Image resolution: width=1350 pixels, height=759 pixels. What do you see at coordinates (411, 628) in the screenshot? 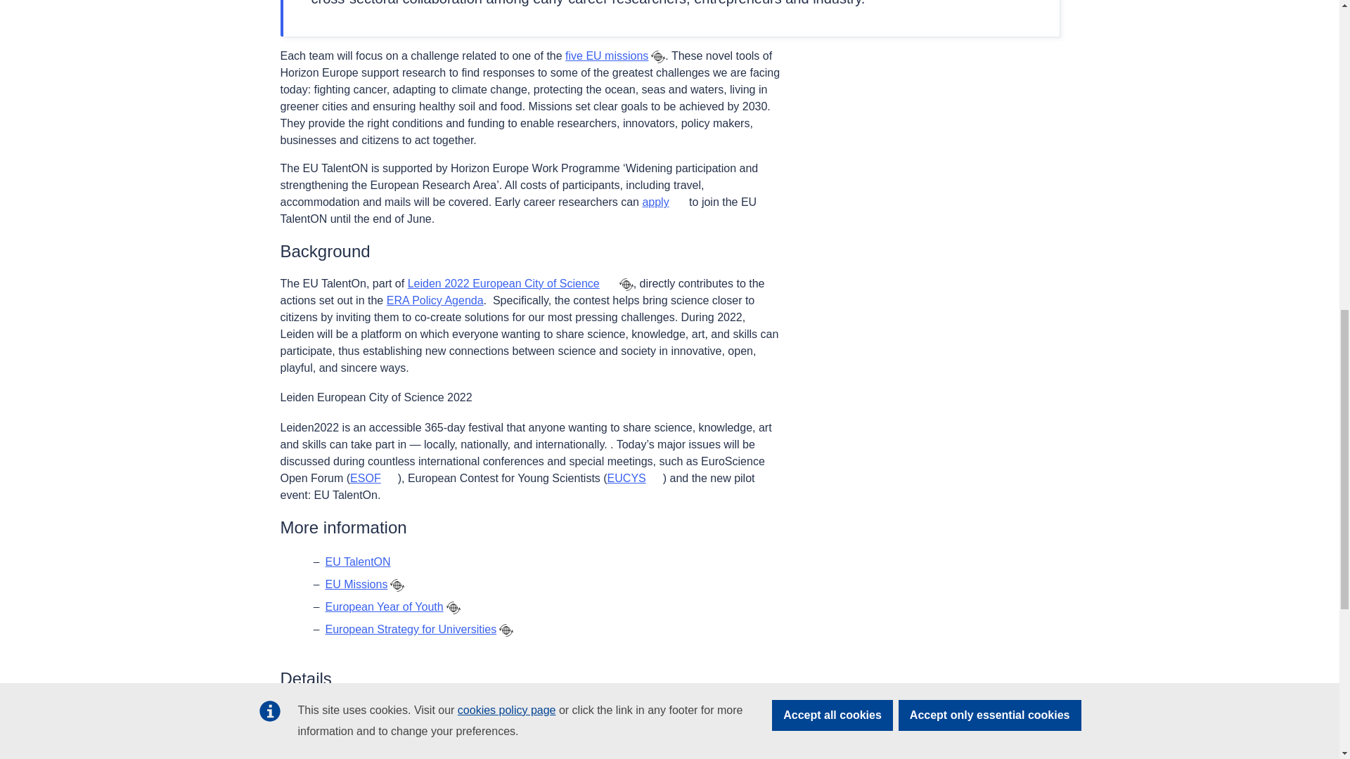
I see `European Strategy for Universities` at bounding box center [411, 628].